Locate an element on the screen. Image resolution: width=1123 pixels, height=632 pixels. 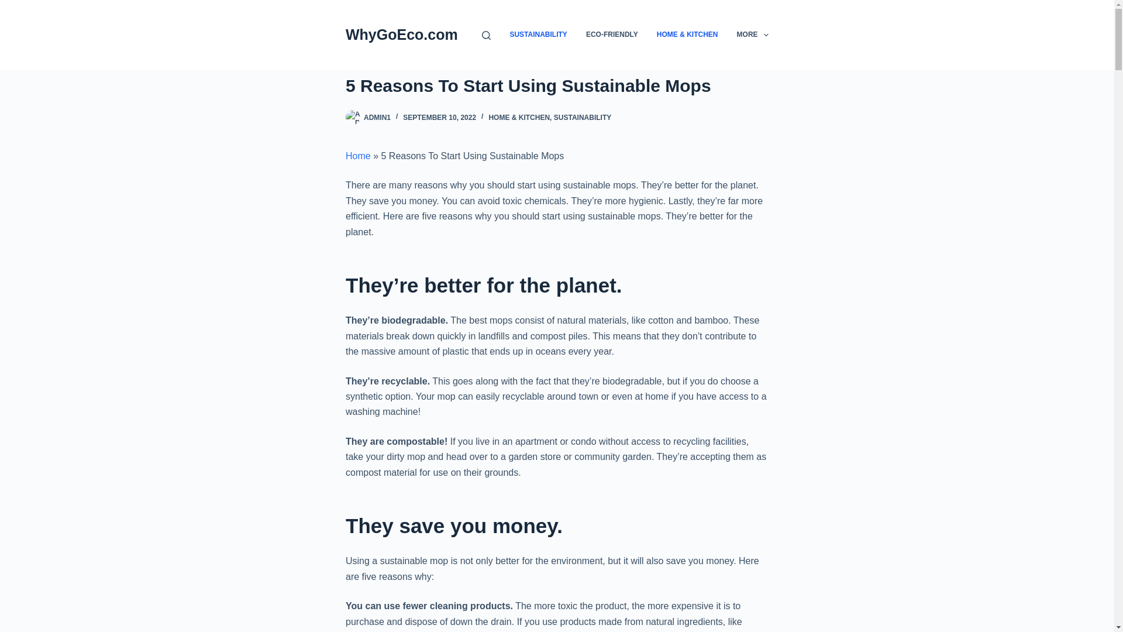
ADMIN1 is located at coordinates (377, 118).